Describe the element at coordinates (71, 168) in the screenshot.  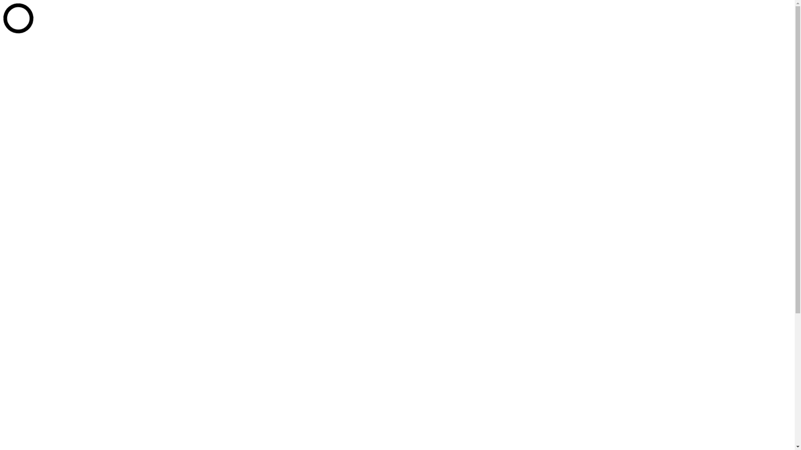
I see `Meth Lab Clean Up FAQ` at that location.